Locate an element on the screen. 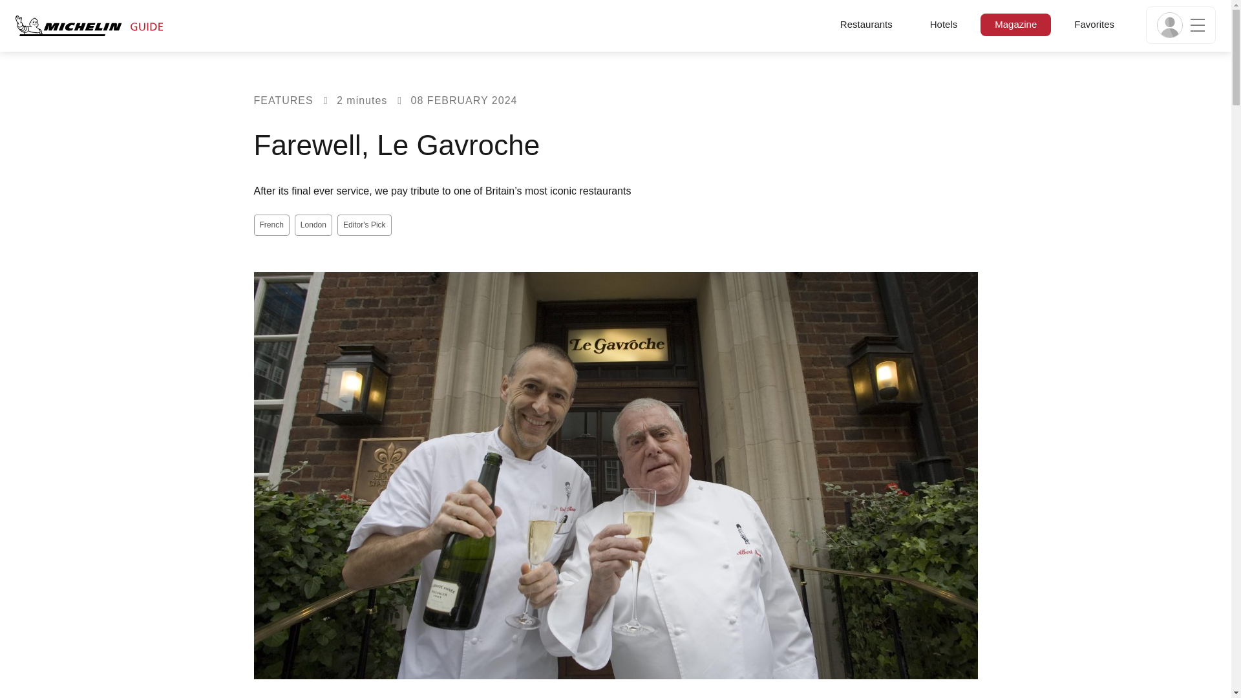 This screenshot has width=1241, height=698. Favorites is located at coordinates (1094, 23).